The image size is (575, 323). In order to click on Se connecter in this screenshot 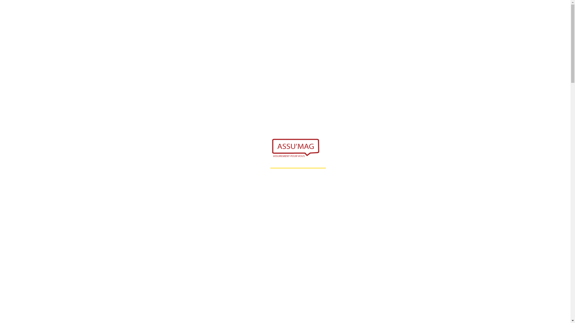, I will do `click(461, 12)`.